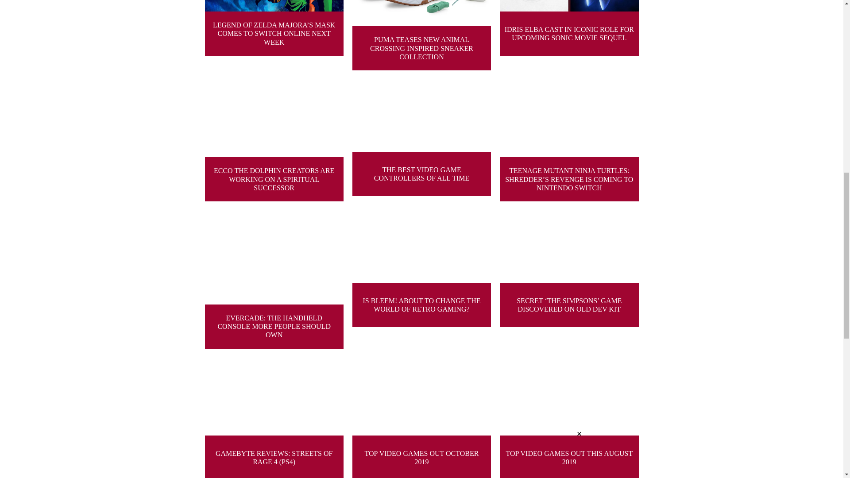 The width and height of the screenshot is (850, 478). I want to click on THE BEST VIDEO GAME CONTROLLERS OF ALL TIME, so click(421, 140).